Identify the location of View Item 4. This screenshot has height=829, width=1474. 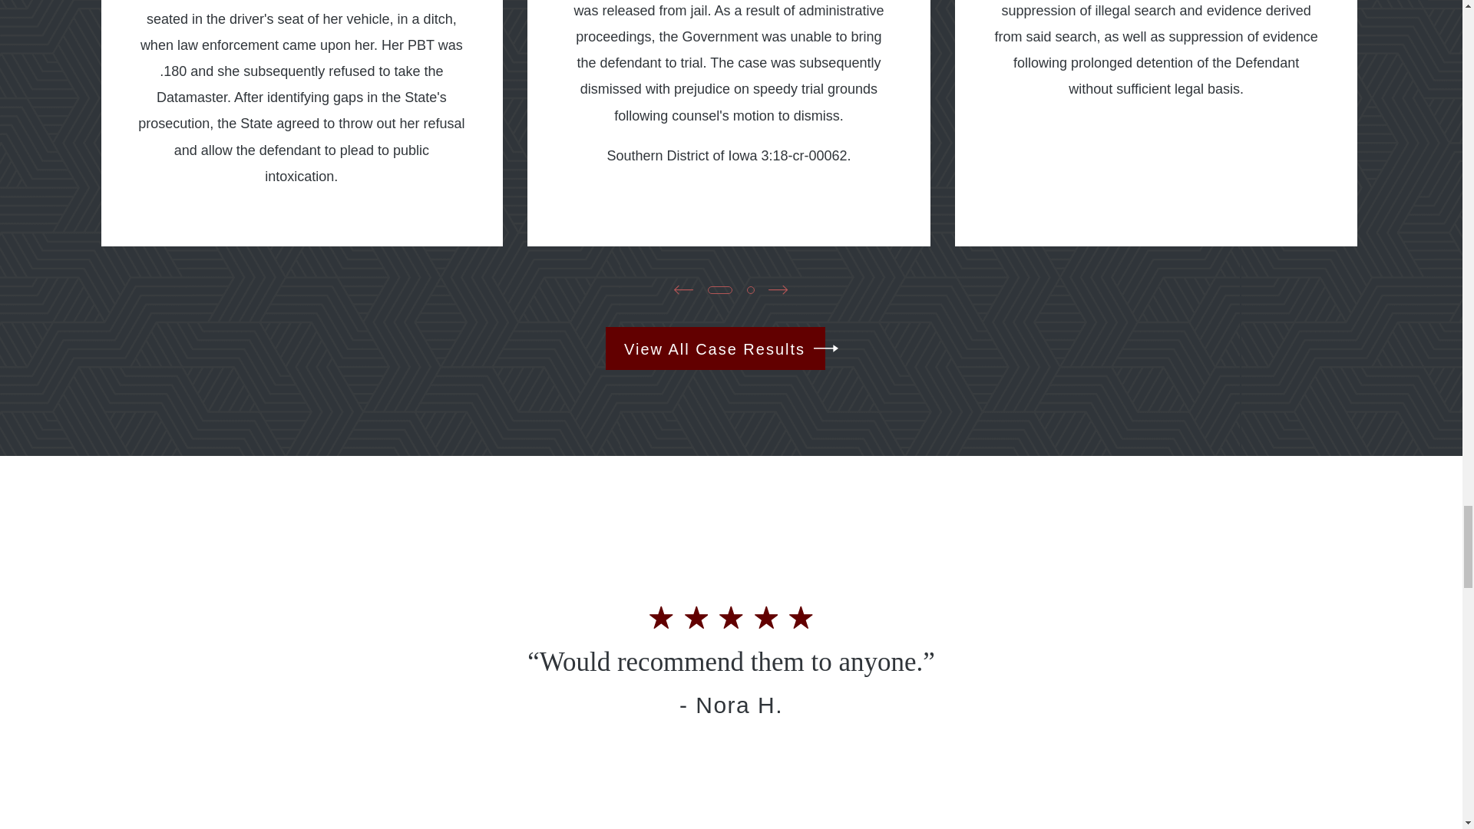
(751, 289).